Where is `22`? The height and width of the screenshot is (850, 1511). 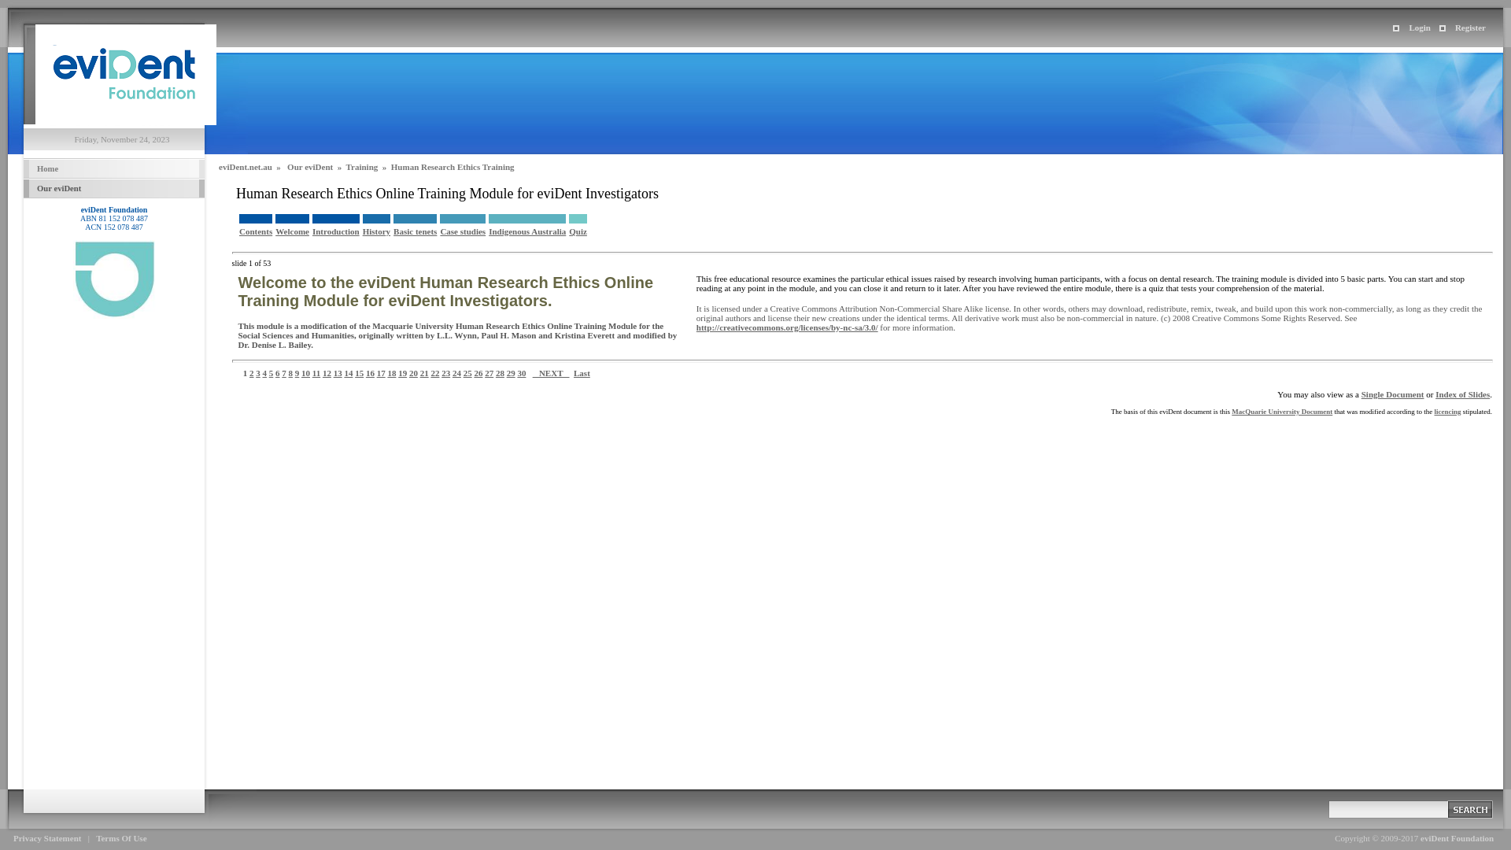
22 is located at coordinates (434, 373).